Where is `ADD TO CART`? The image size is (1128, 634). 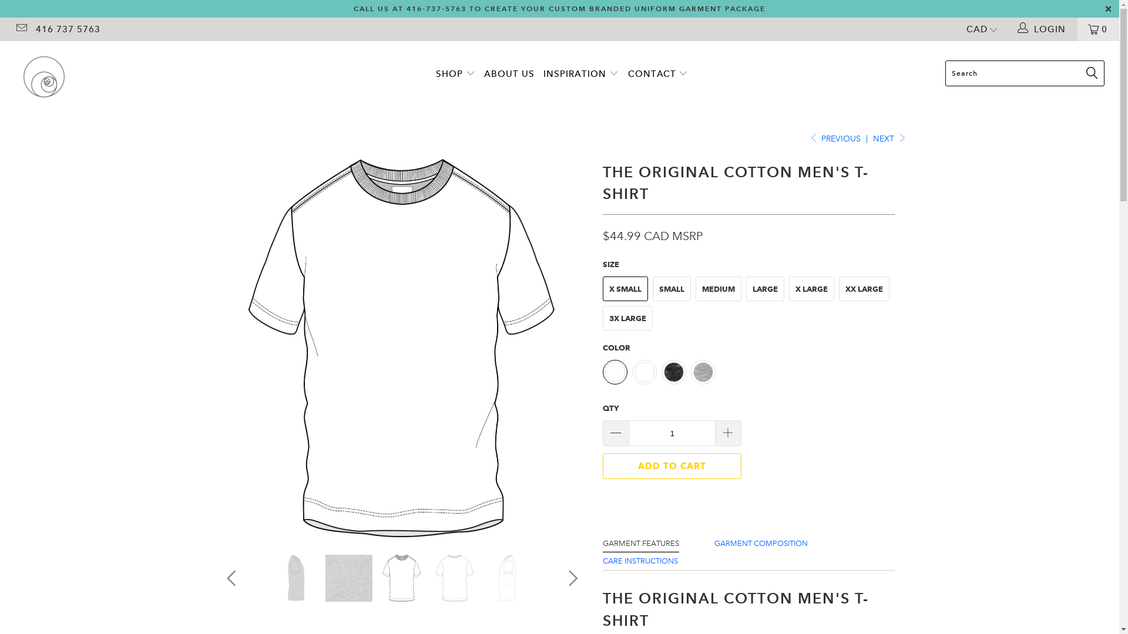 ADD TO CART is located at coordinates (672, 466).